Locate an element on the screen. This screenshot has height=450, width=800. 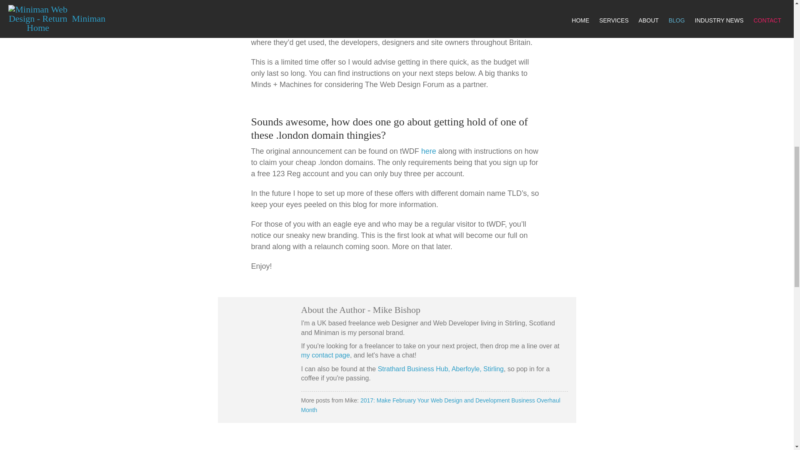
here is located at coordinates (428, 151).